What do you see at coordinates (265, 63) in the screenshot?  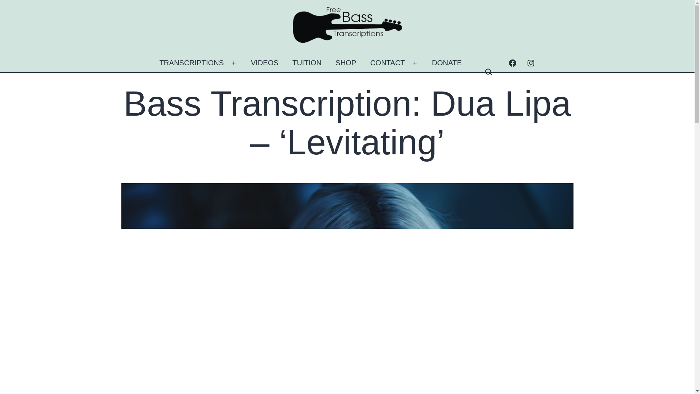 I see `VIDEOS` at bounding box center [265, 63].